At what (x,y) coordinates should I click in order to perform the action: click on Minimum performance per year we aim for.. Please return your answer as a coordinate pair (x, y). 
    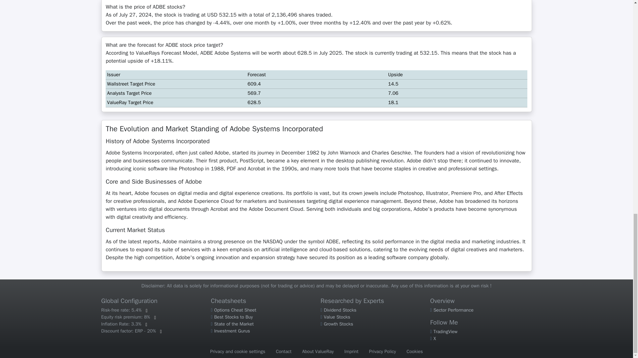
    Looking at the image, I should click on (128, 317).